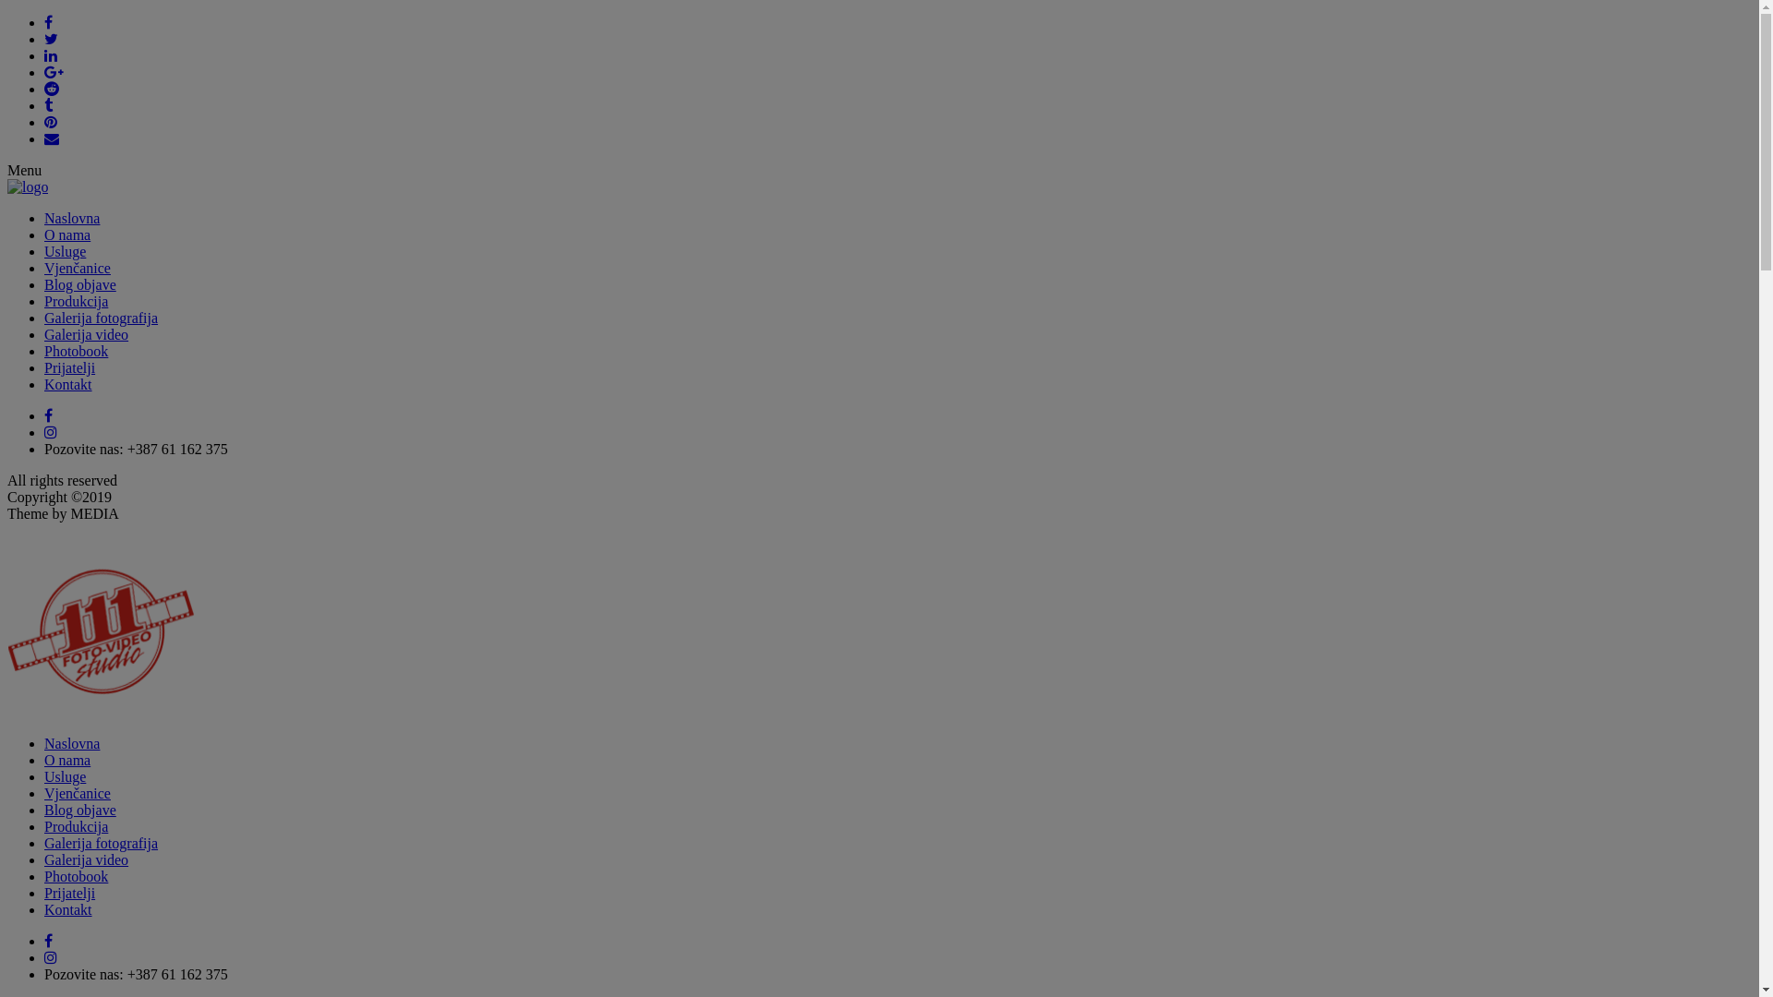 The width and height of the screenshot is (1773, 997). What do you see at coordinates (51, 958) in the screenshot?
I see `Instagram` at bounding box center [51, 958].